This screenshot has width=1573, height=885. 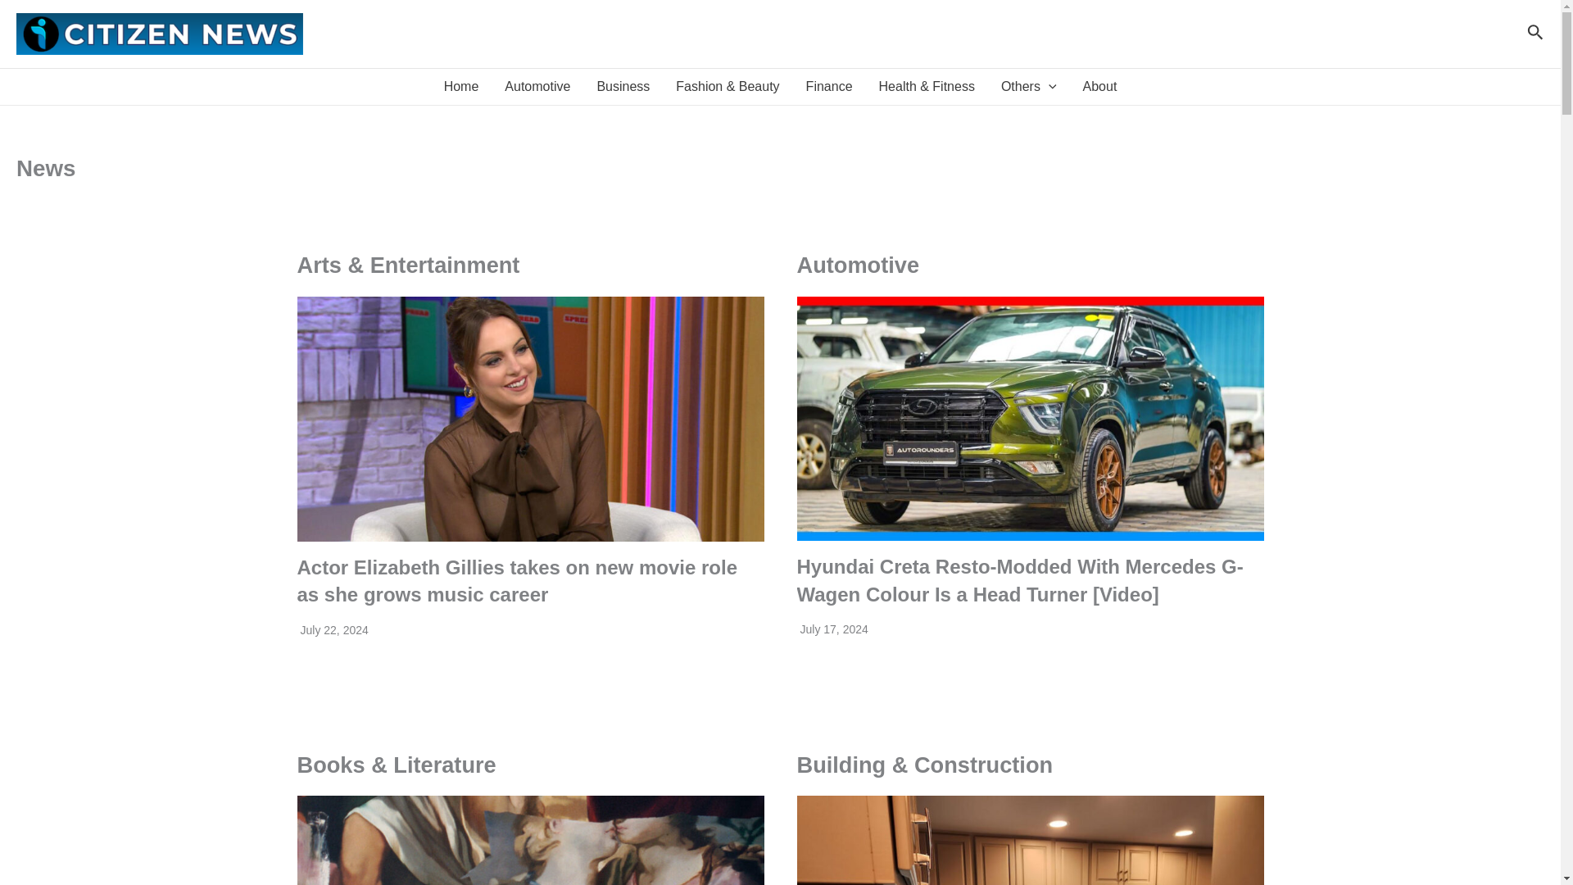 I want to click on Finance, so click(x=829, y=87).